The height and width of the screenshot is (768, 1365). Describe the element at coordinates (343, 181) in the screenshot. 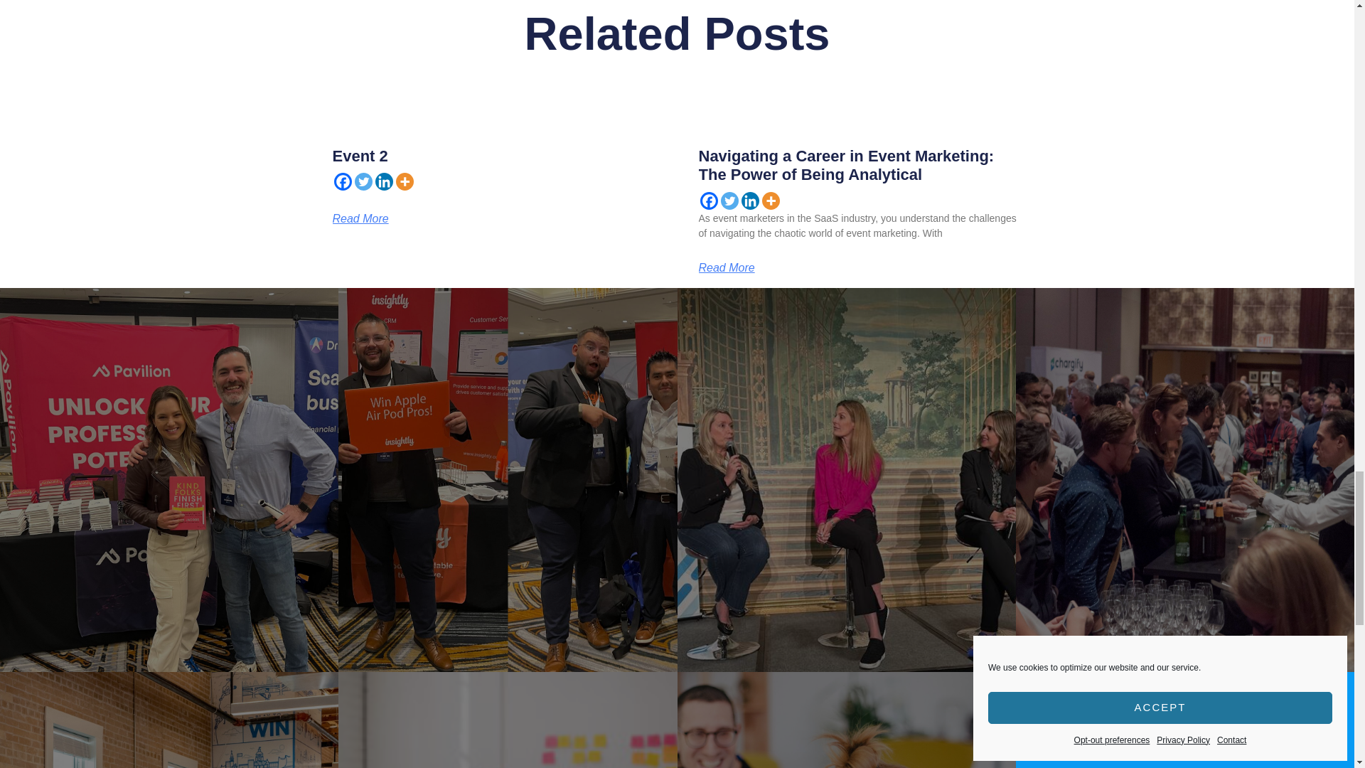

I see `Facebook` at that location.